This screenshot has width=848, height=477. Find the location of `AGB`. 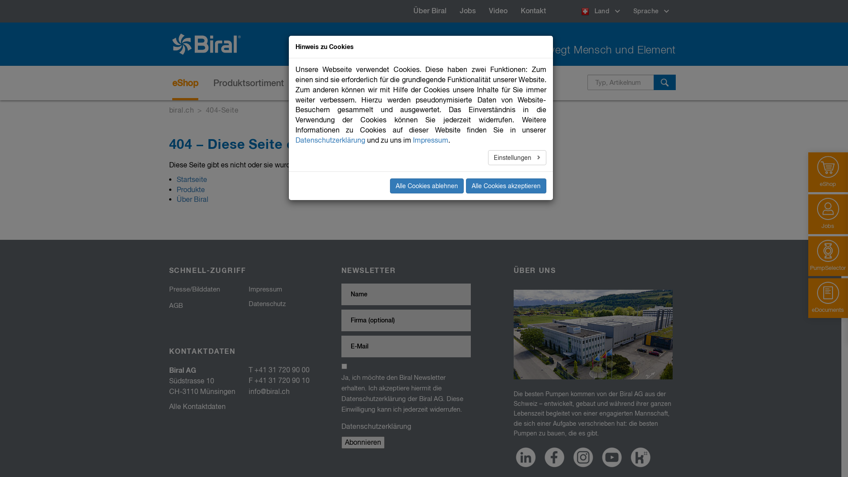

AGB is located at coordinates (176, 306).